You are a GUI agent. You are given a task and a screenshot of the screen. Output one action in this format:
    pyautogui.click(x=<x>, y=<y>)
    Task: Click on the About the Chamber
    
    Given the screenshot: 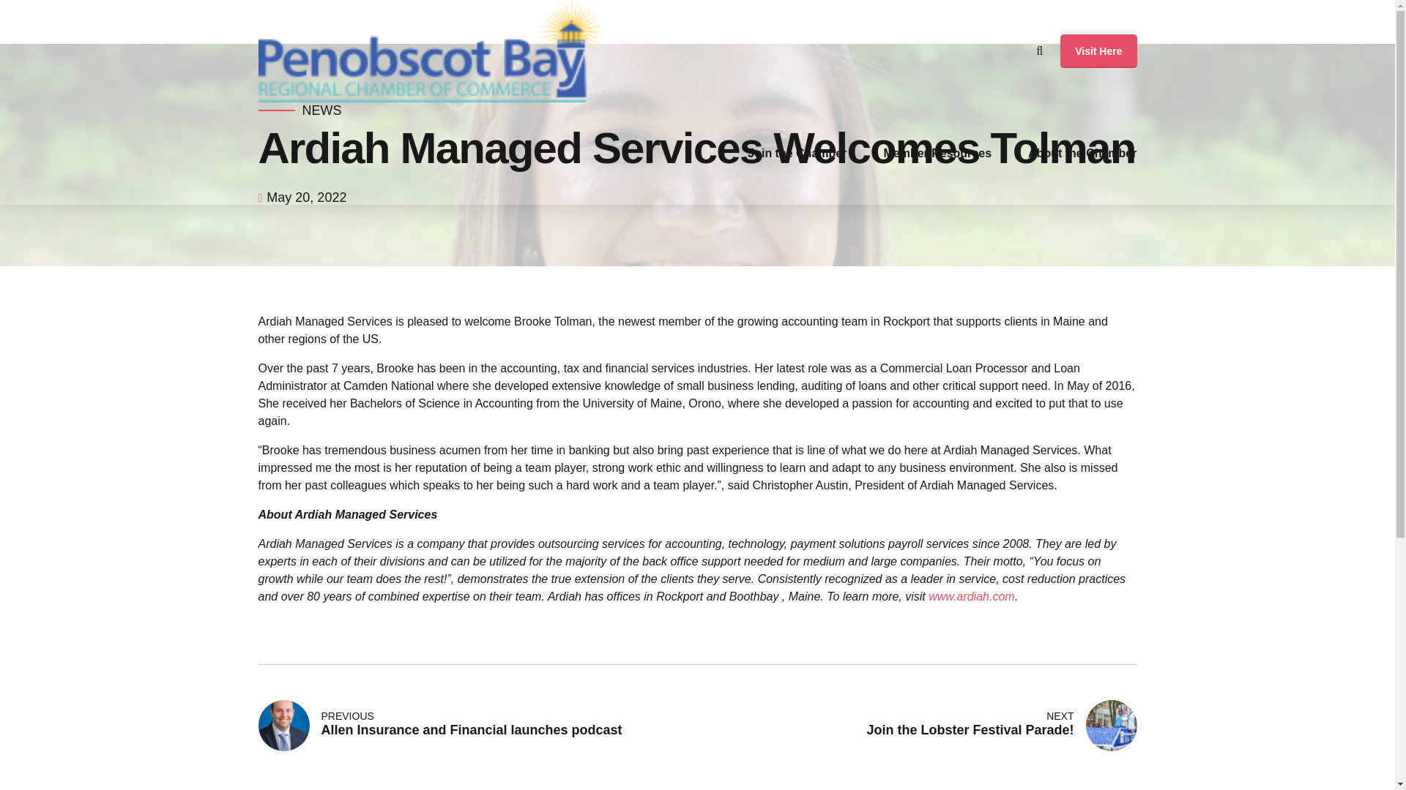 What is the action you would take?
    pyautogui.click(x=1040, y=50)
    